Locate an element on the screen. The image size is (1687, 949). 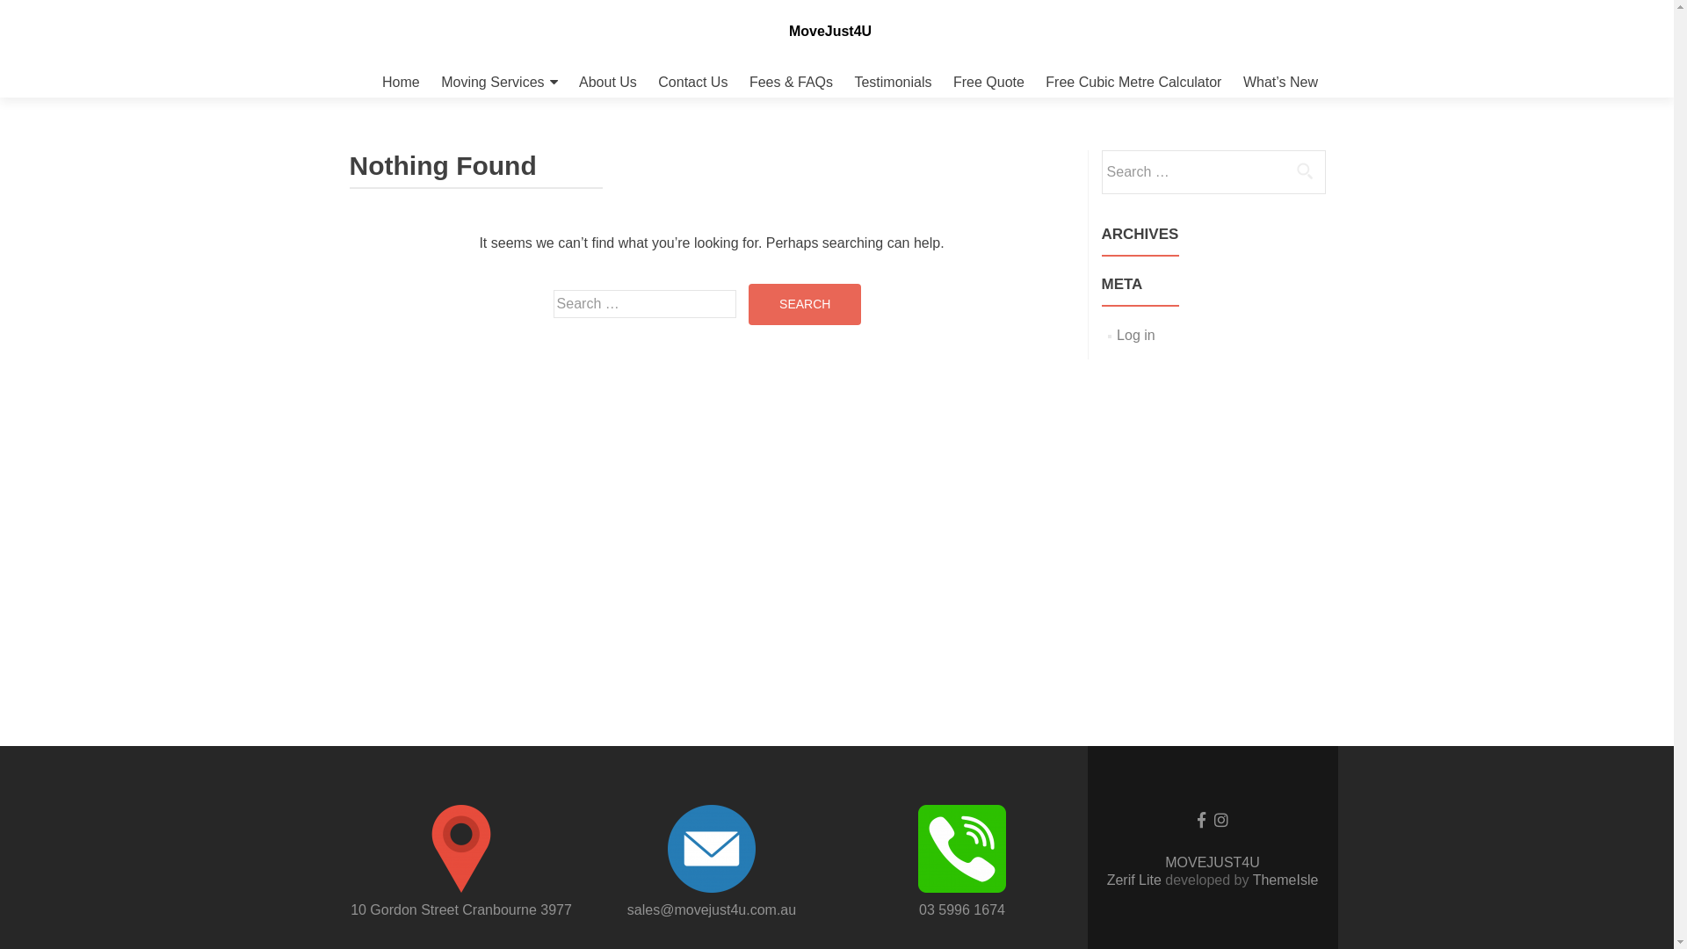
Contact Us is located at coordinates (692, 83).